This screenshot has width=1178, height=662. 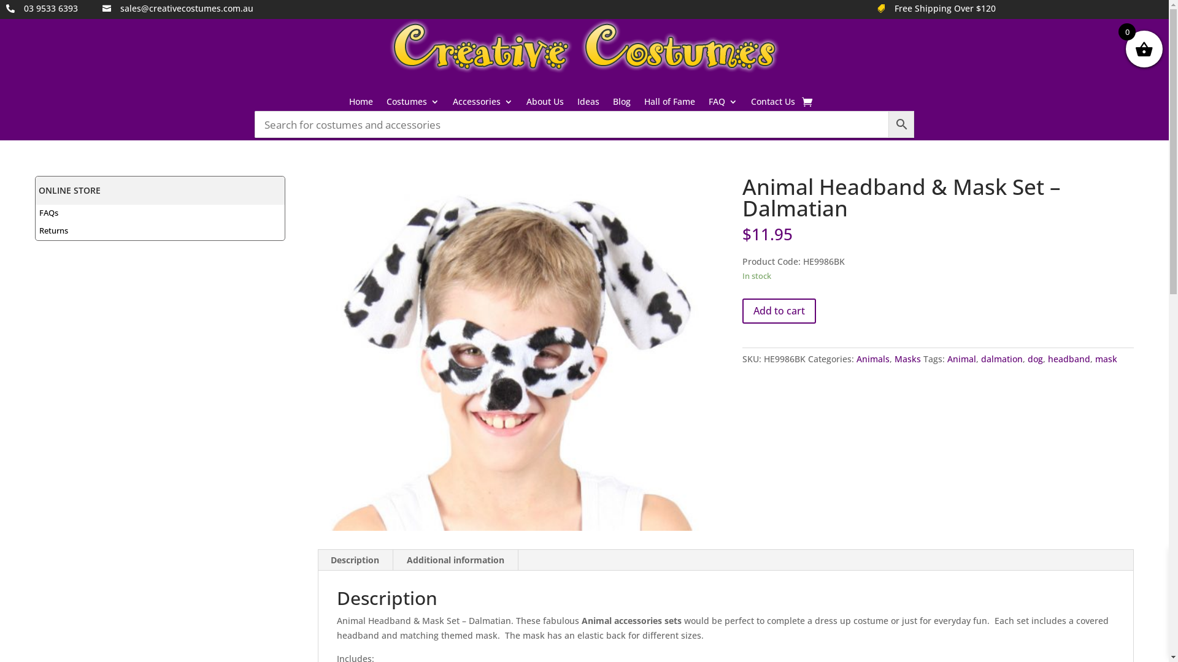 I want to click on FAQs, so click(x=49, y=213).